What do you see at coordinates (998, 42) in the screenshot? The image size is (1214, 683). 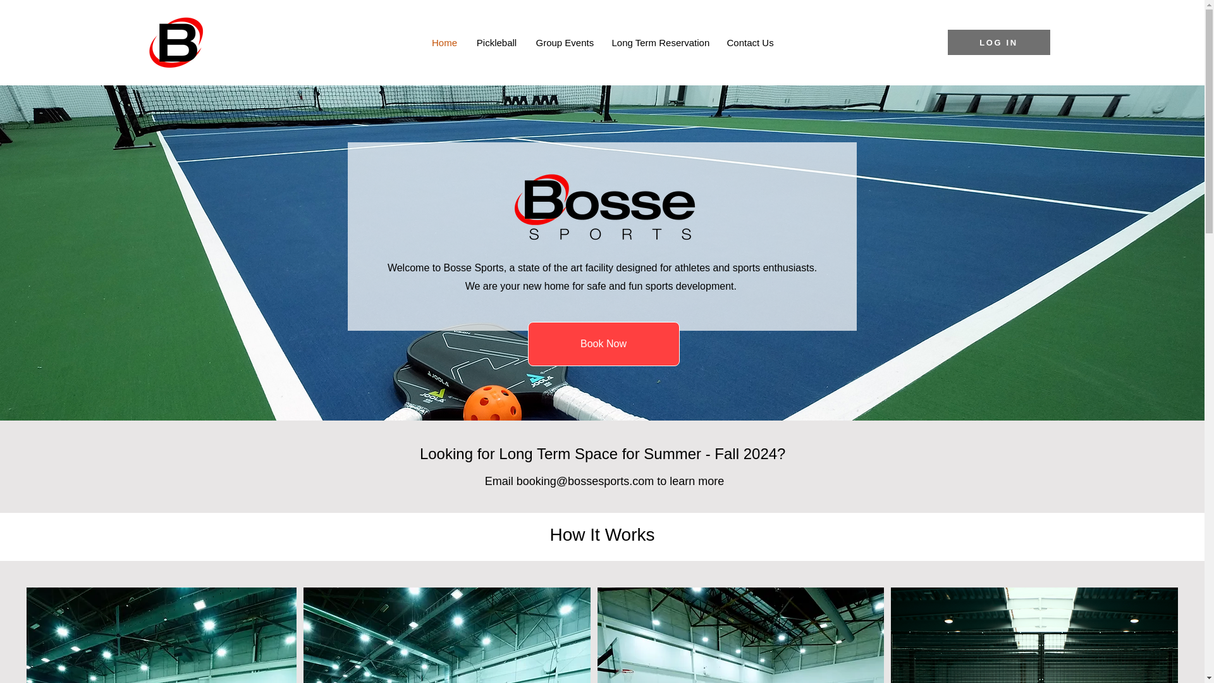 I see `LOG IN` at bounding box center [998, 42].